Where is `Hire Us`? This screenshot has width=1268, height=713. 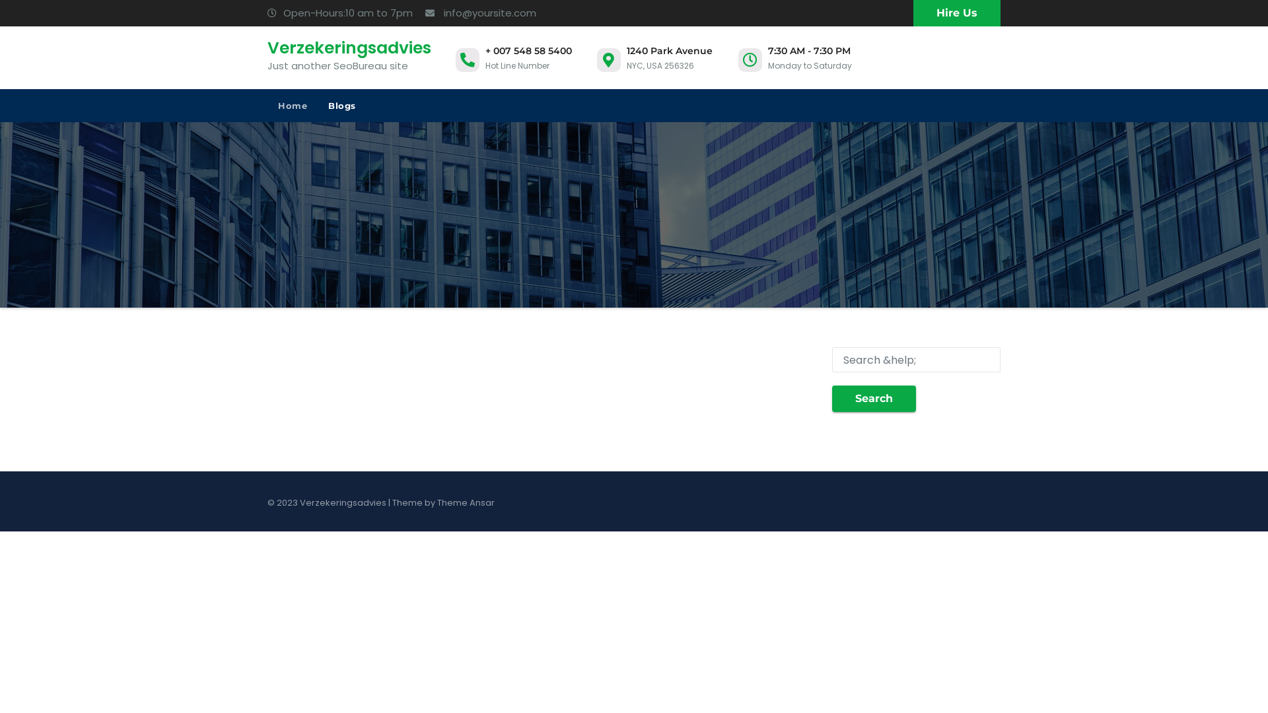
Hire Us is located at coordinates (957, 13).